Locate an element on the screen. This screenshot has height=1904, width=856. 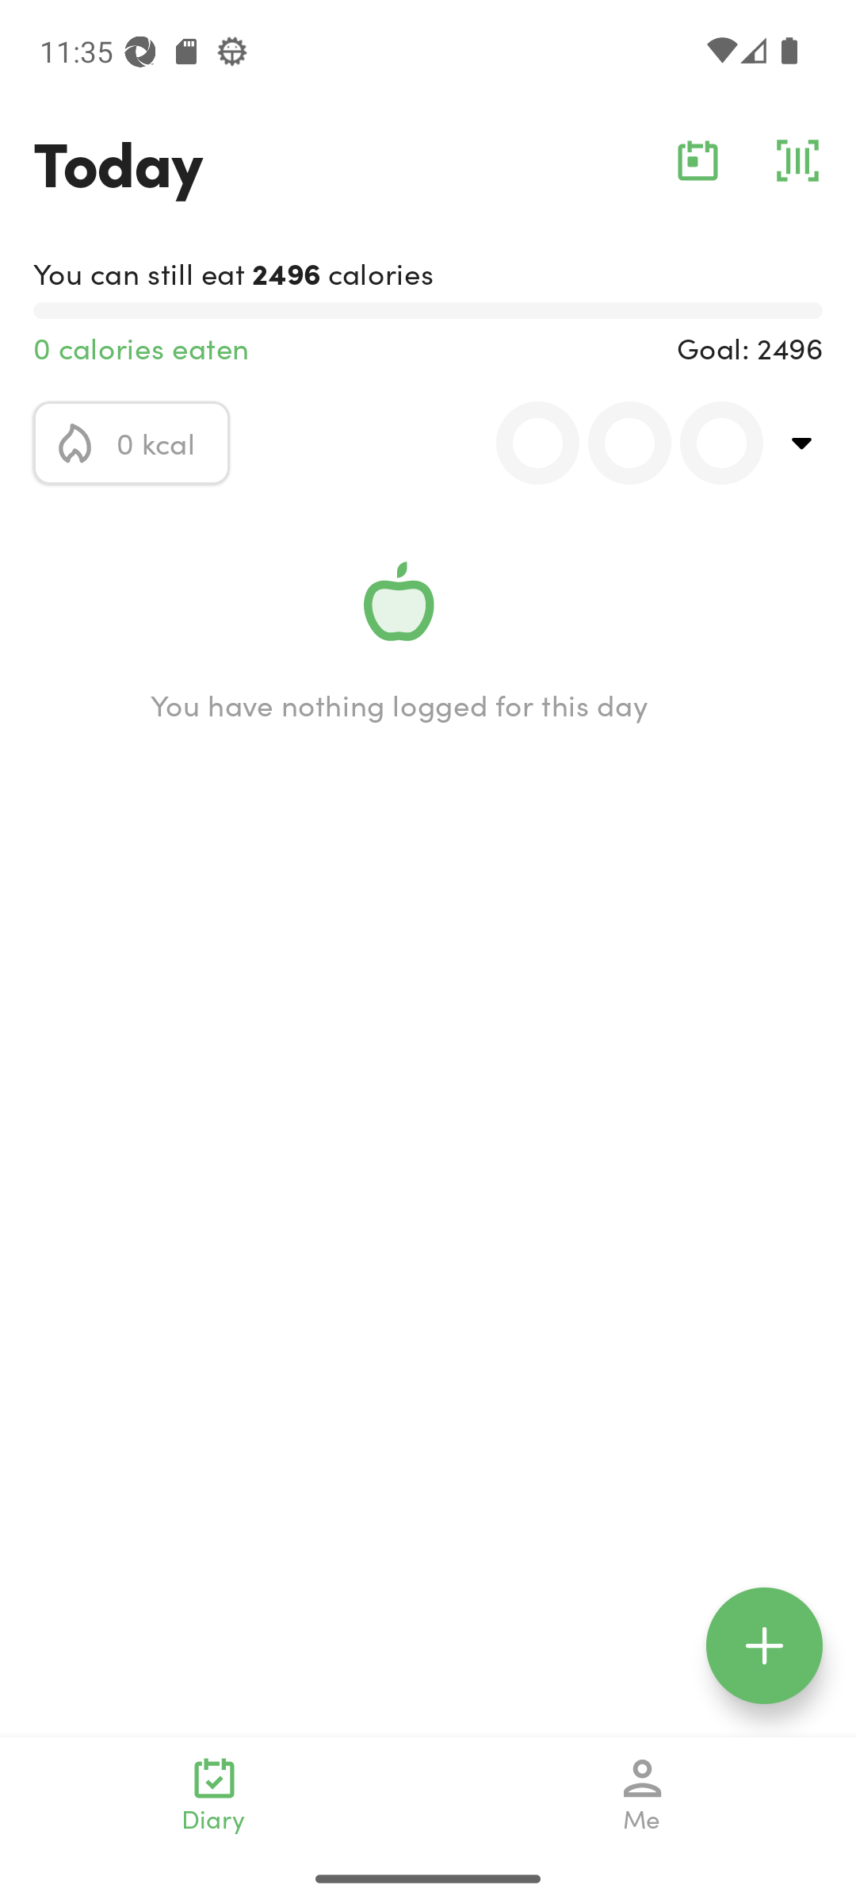
top_right_action is located at coordinates (802, 443).